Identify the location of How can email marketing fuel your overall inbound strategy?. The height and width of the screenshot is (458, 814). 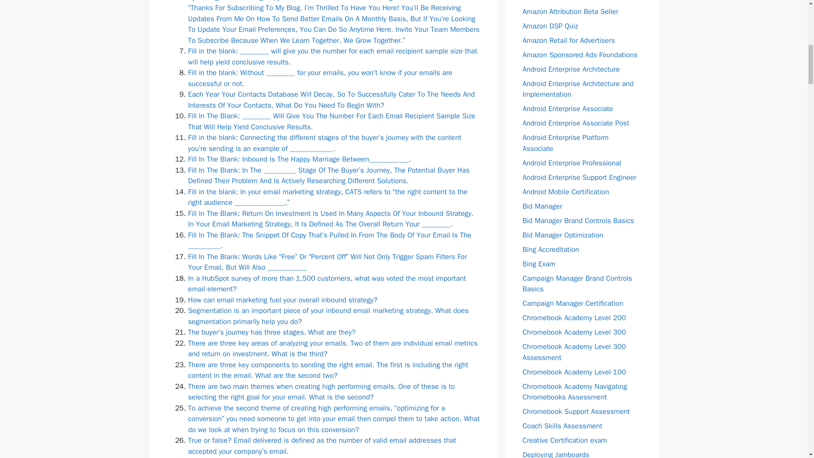
(282, 300).